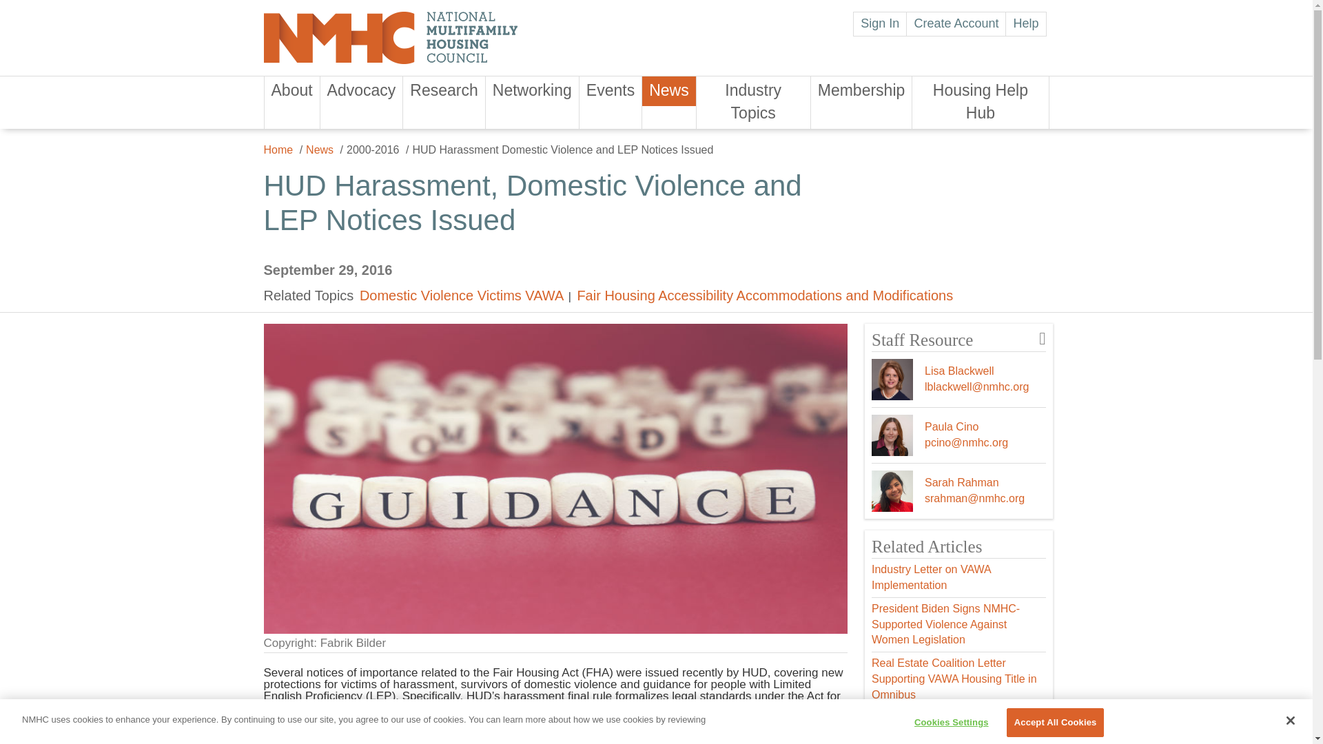 Image resolution: width=1323 pixels, height=744 pixels. I want to click on Networking, so click(532, 91).